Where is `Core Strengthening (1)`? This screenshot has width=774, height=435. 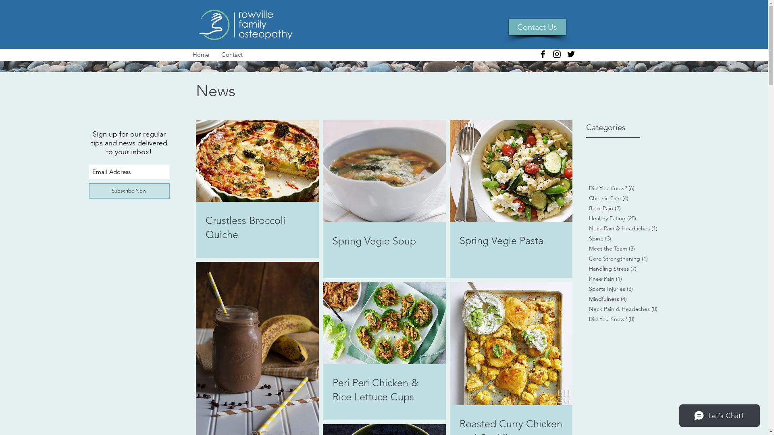 Core Strengthening (1) is located at coordinates (627, 259).